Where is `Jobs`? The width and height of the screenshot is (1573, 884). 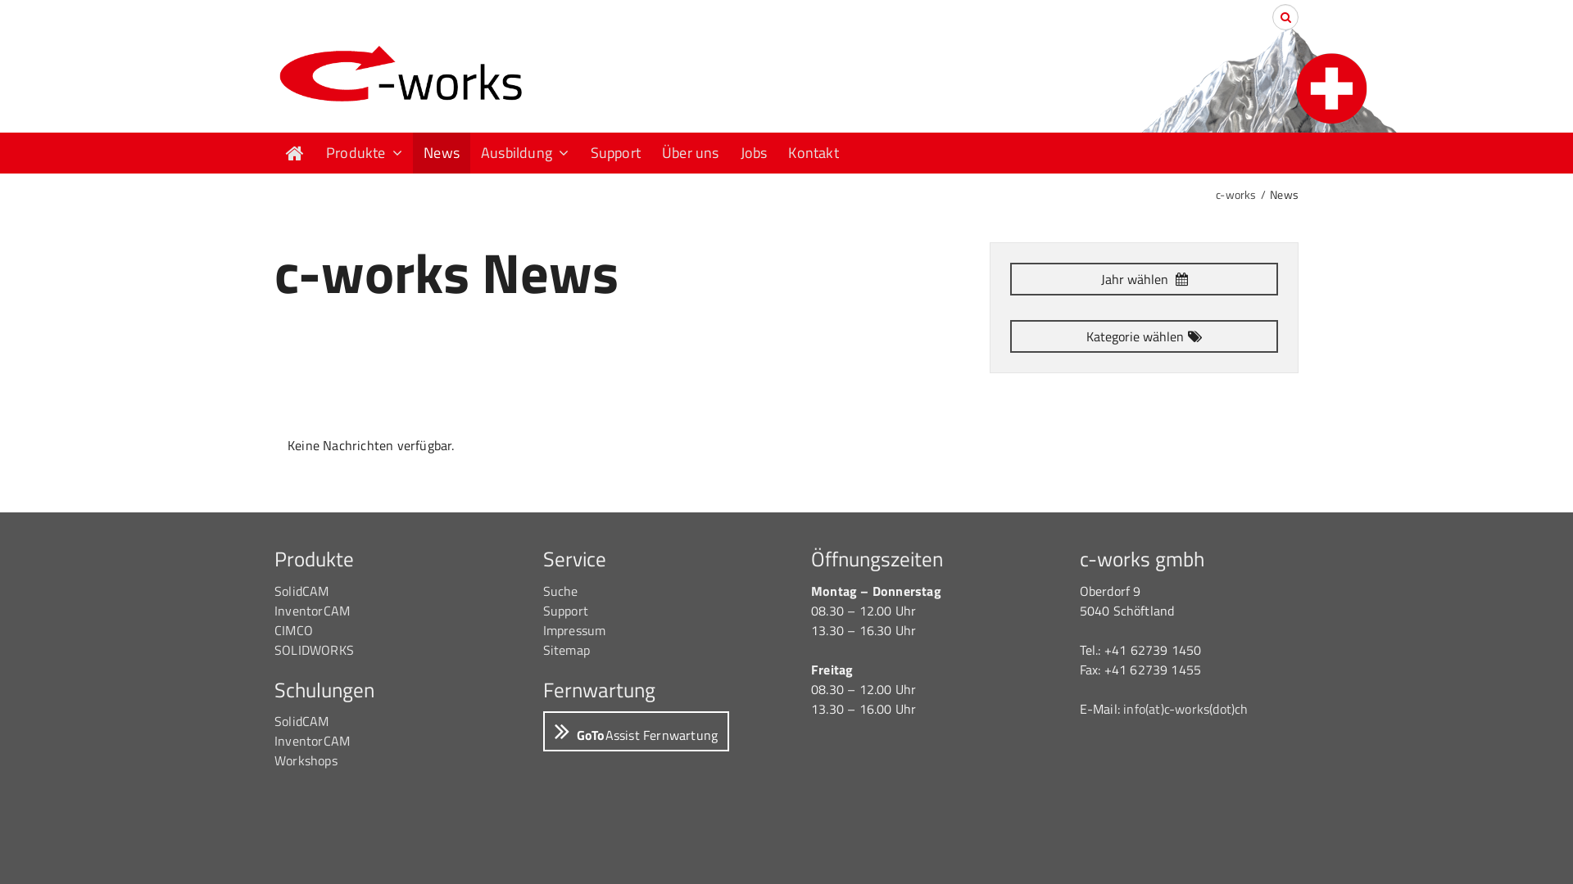
Jobs is located at coordinates (754, 153).